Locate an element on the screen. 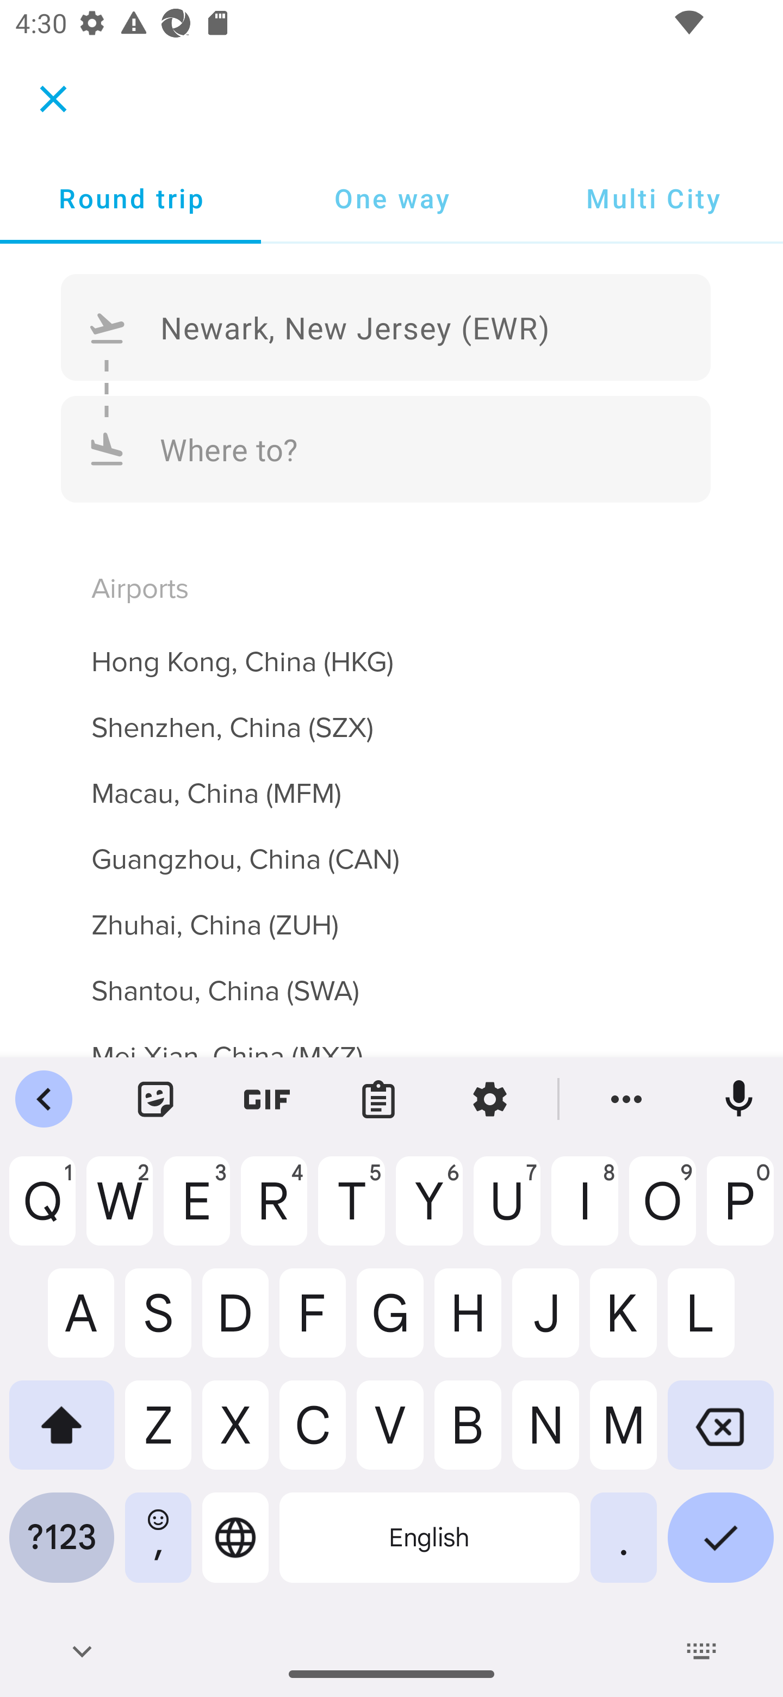  Newark, New Jersey (EWR) is located at coordinates (386, 327).